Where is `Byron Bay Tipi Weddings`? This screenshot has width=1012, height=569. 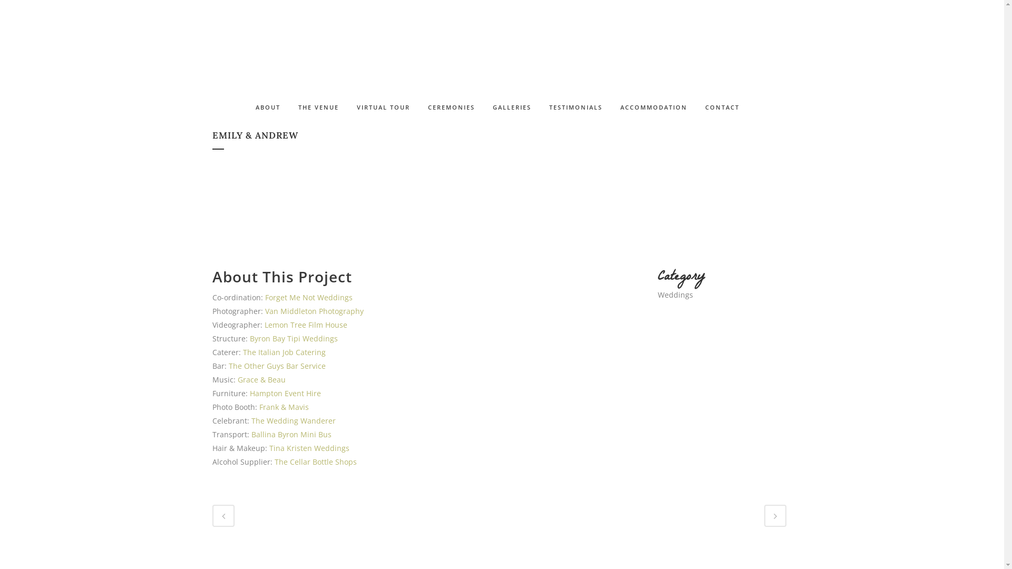 Byron Bay Tipi Weddings is located at coordinates (294, 338).